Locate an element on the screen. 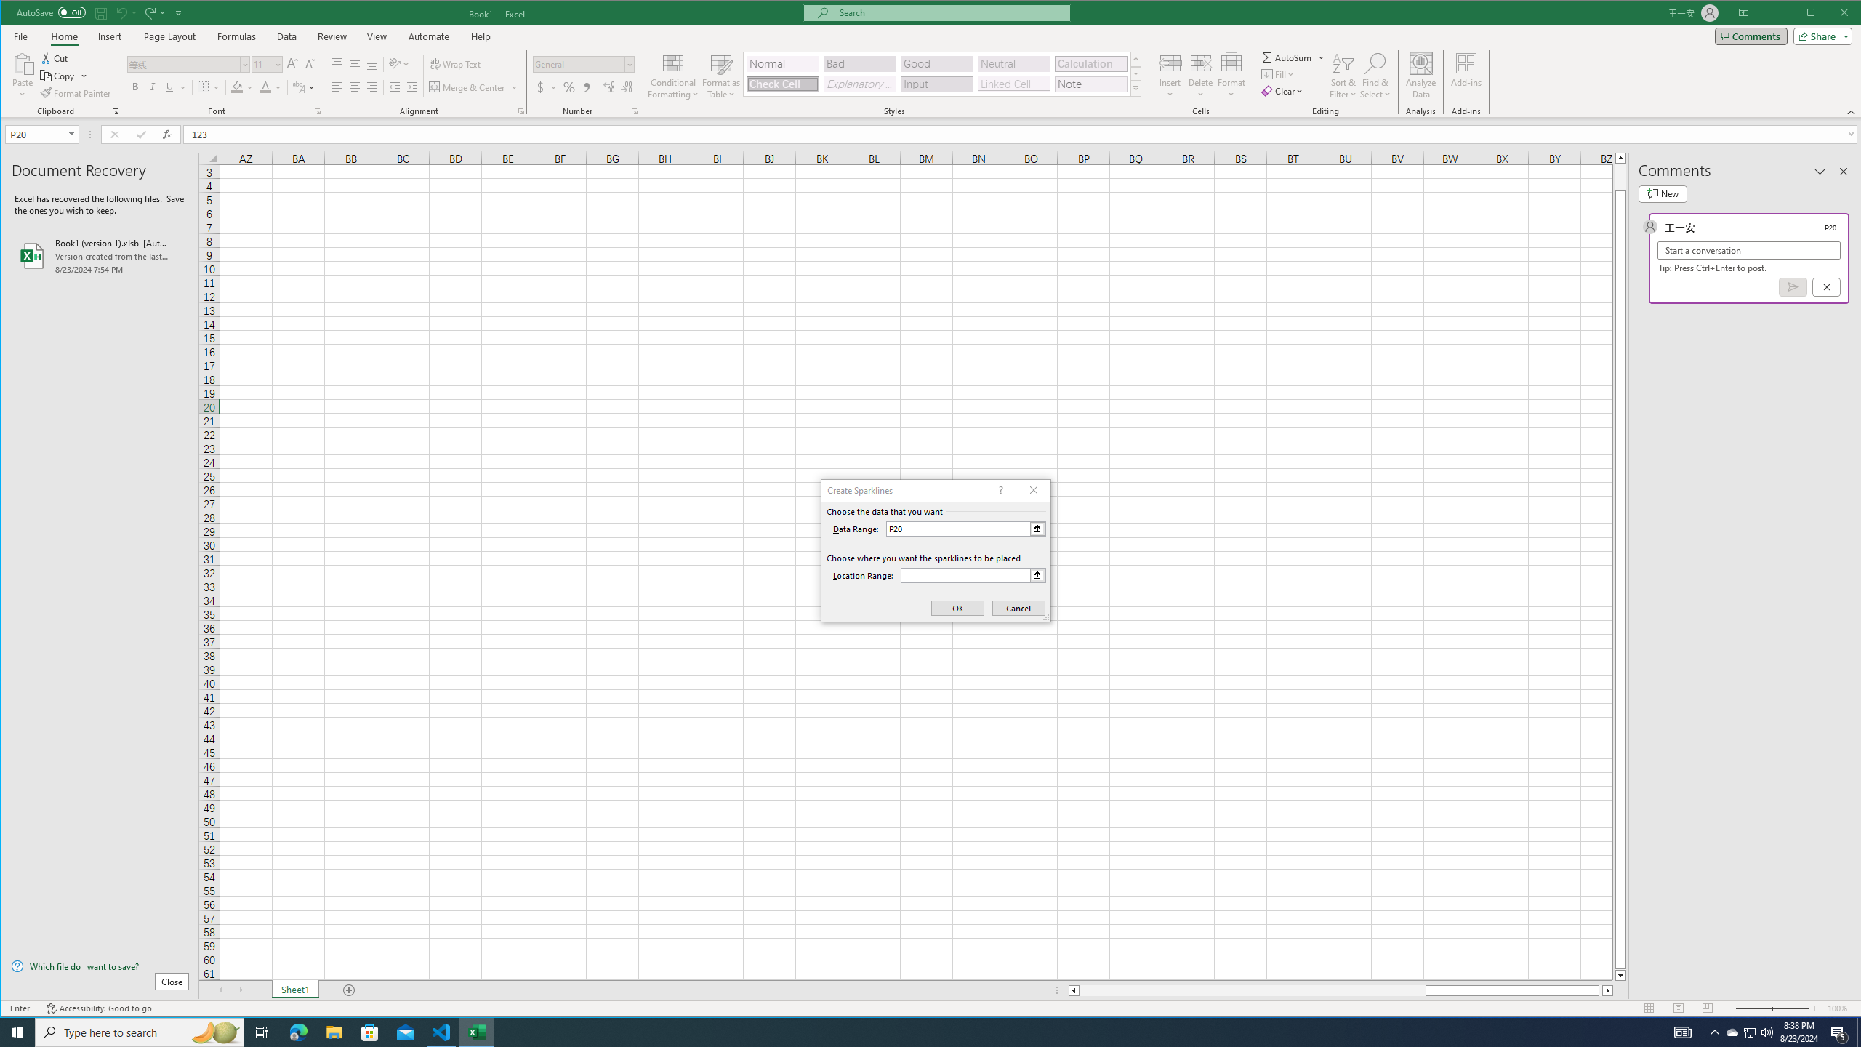 The image size is (1861, 1047). Class: MsoCommandBar is located at coordinates (931, 59).